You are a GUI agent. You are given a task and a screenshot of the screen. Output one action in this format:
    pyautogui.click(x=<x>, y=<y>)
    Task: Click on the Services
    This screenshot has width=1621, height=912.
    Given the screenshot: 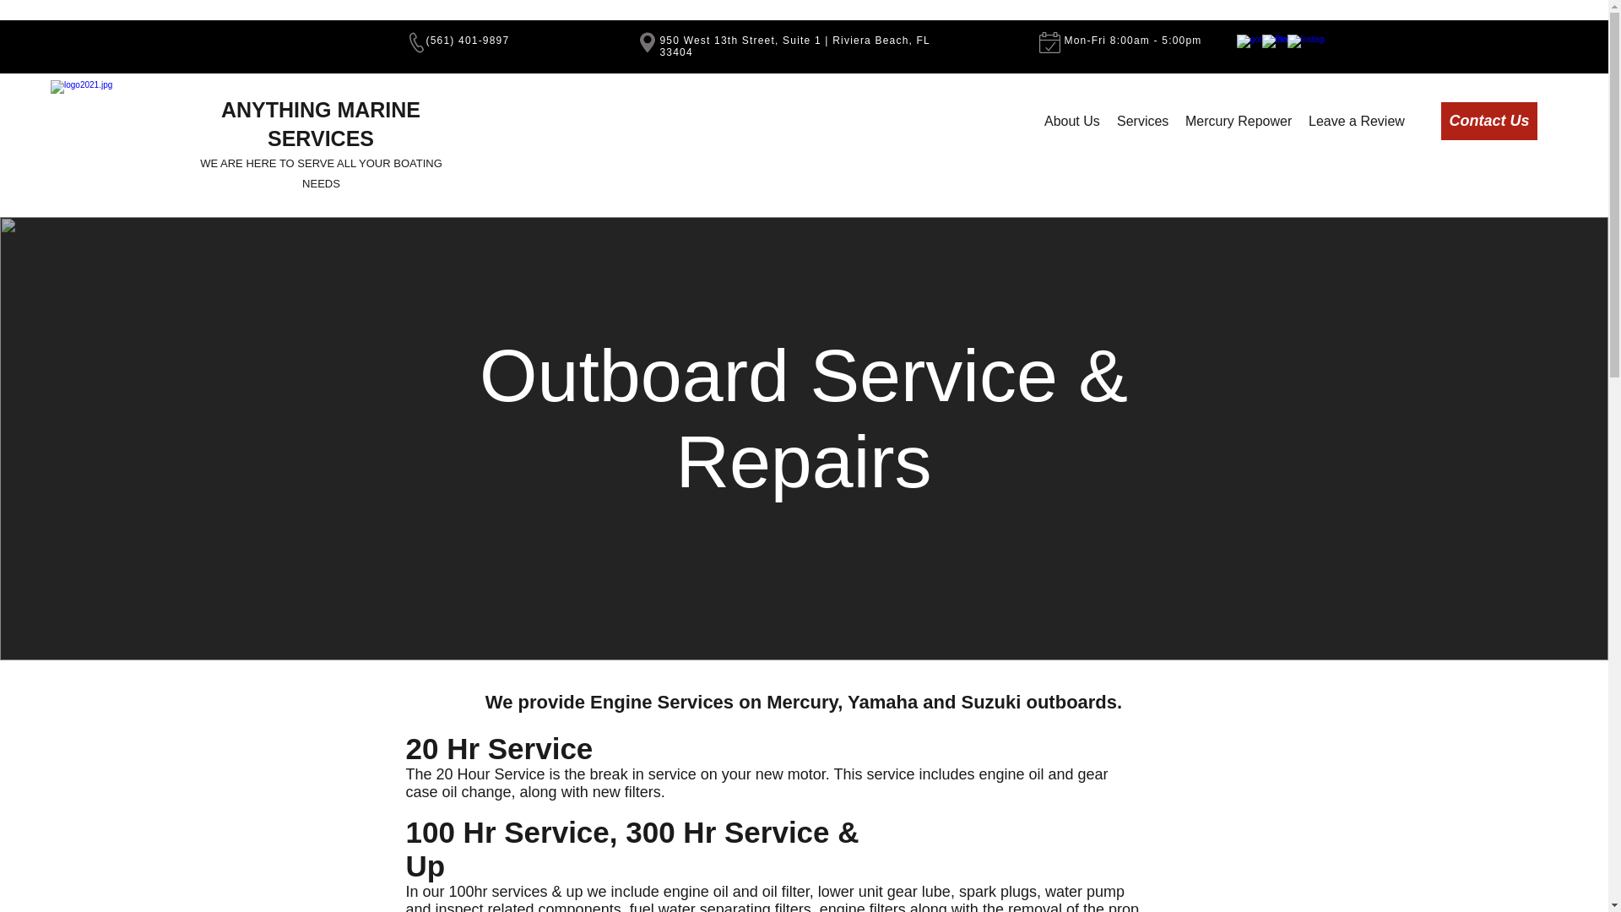 What is the action you would take?
    pyautogui.click(x=1142, y=121)
    